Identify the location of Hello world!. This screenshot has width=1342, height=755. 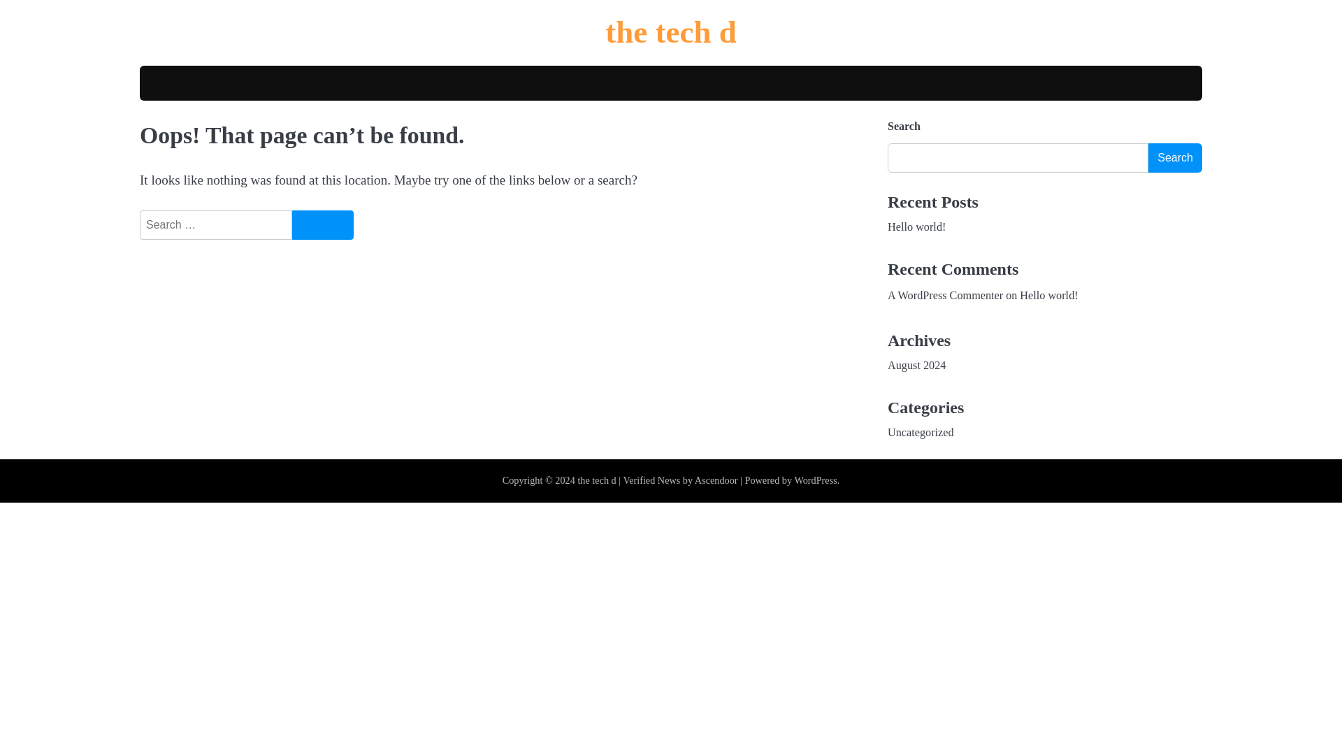
(1048, 295).